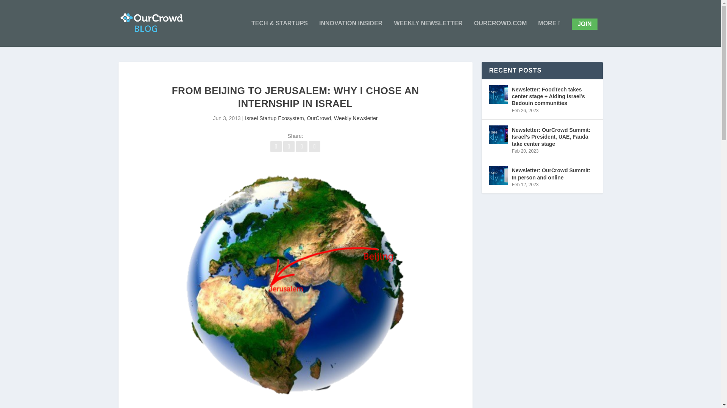  What do you see at coordinates (274, 118) in the screenshot?
I see `Israel Startup Ecosystem` at bounding box center [274, 118].